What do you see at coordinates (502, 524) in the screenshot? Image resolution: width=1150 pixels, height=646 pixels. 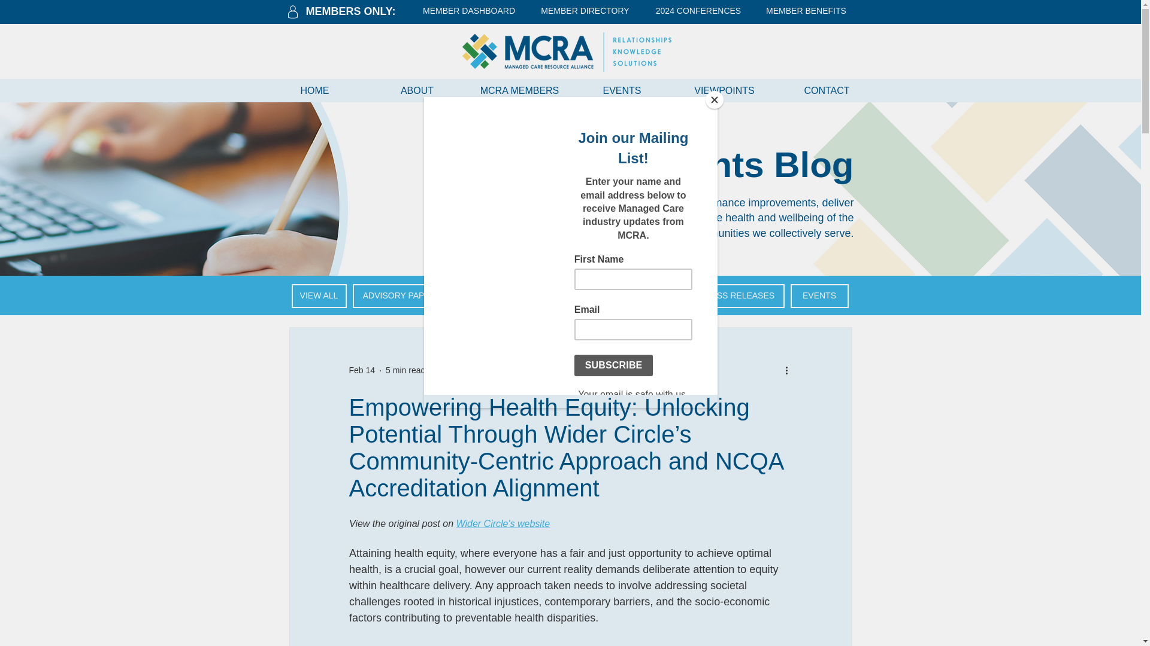 I see `Wider Circle's website` at bounding box center [502, 524].